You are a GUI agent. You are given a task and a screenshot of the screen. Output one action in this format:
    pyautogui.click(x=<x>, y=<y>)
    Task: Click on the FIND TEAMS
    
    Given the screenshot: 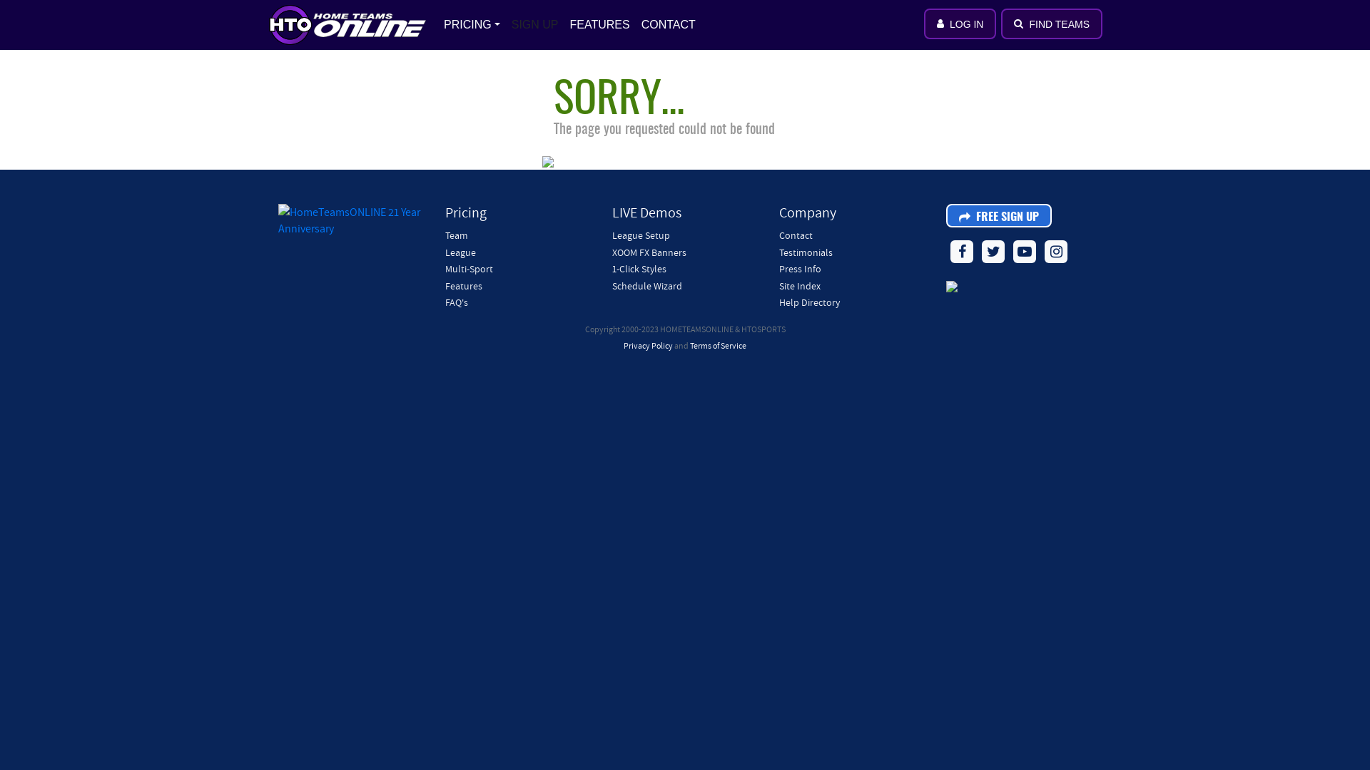 What is the action you would take?
    pyautogui.click(x=1052, y=24)
    